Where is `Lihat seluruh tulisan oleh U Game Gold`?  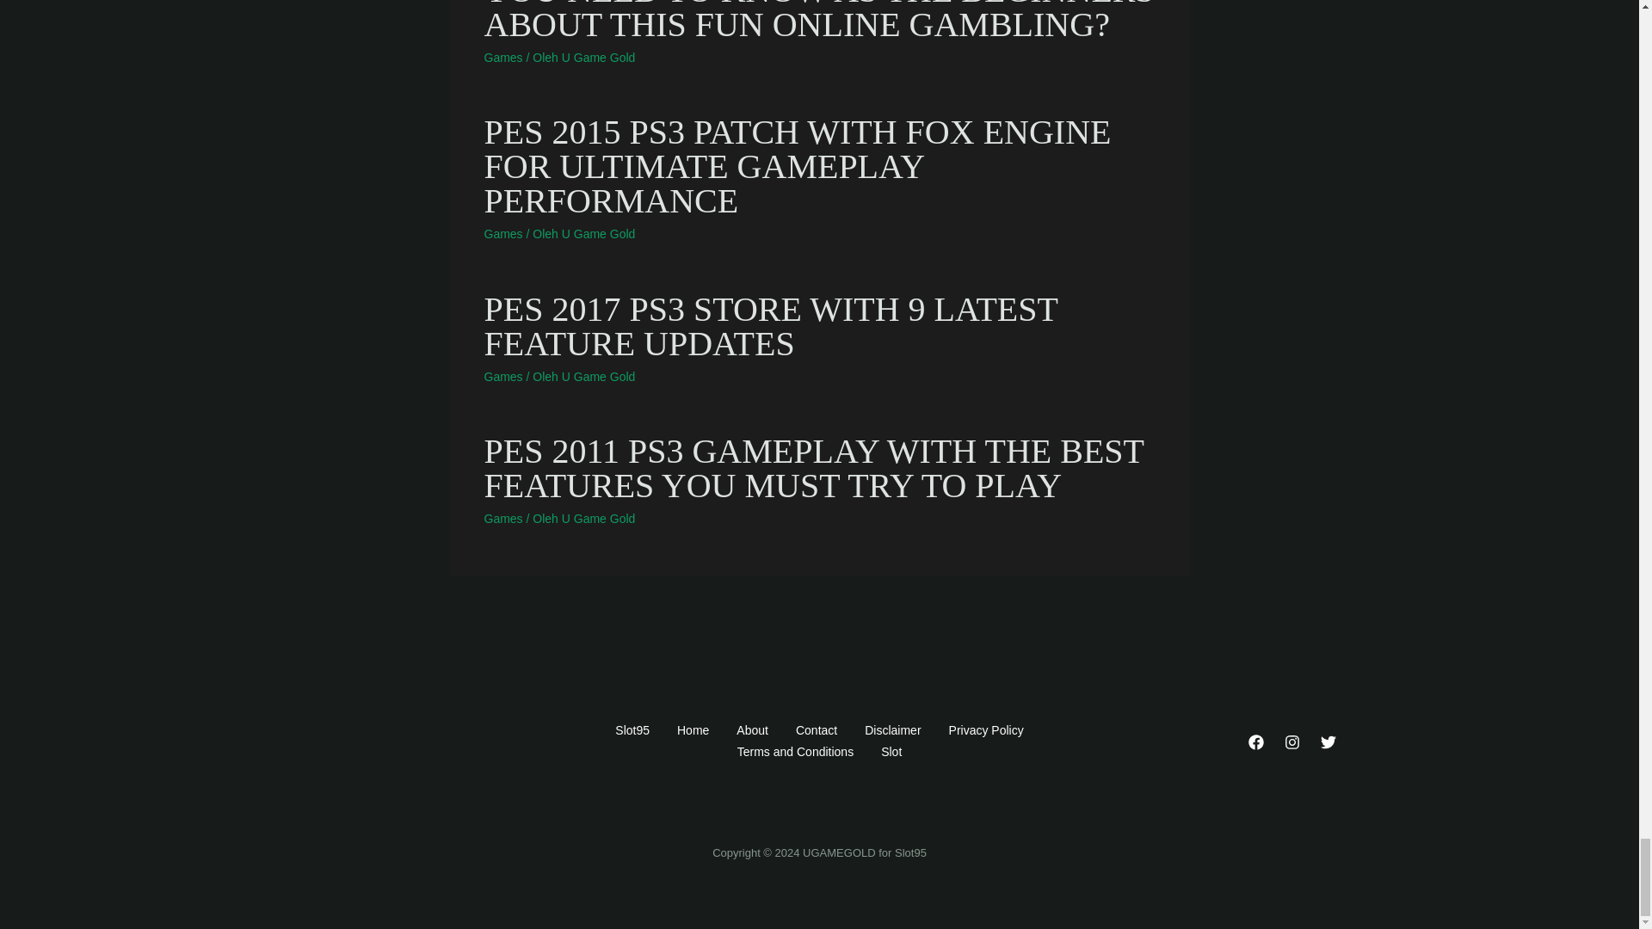 Lihat seluruh tulisan oleh U Game Gold is located at coordinates (599, 57).